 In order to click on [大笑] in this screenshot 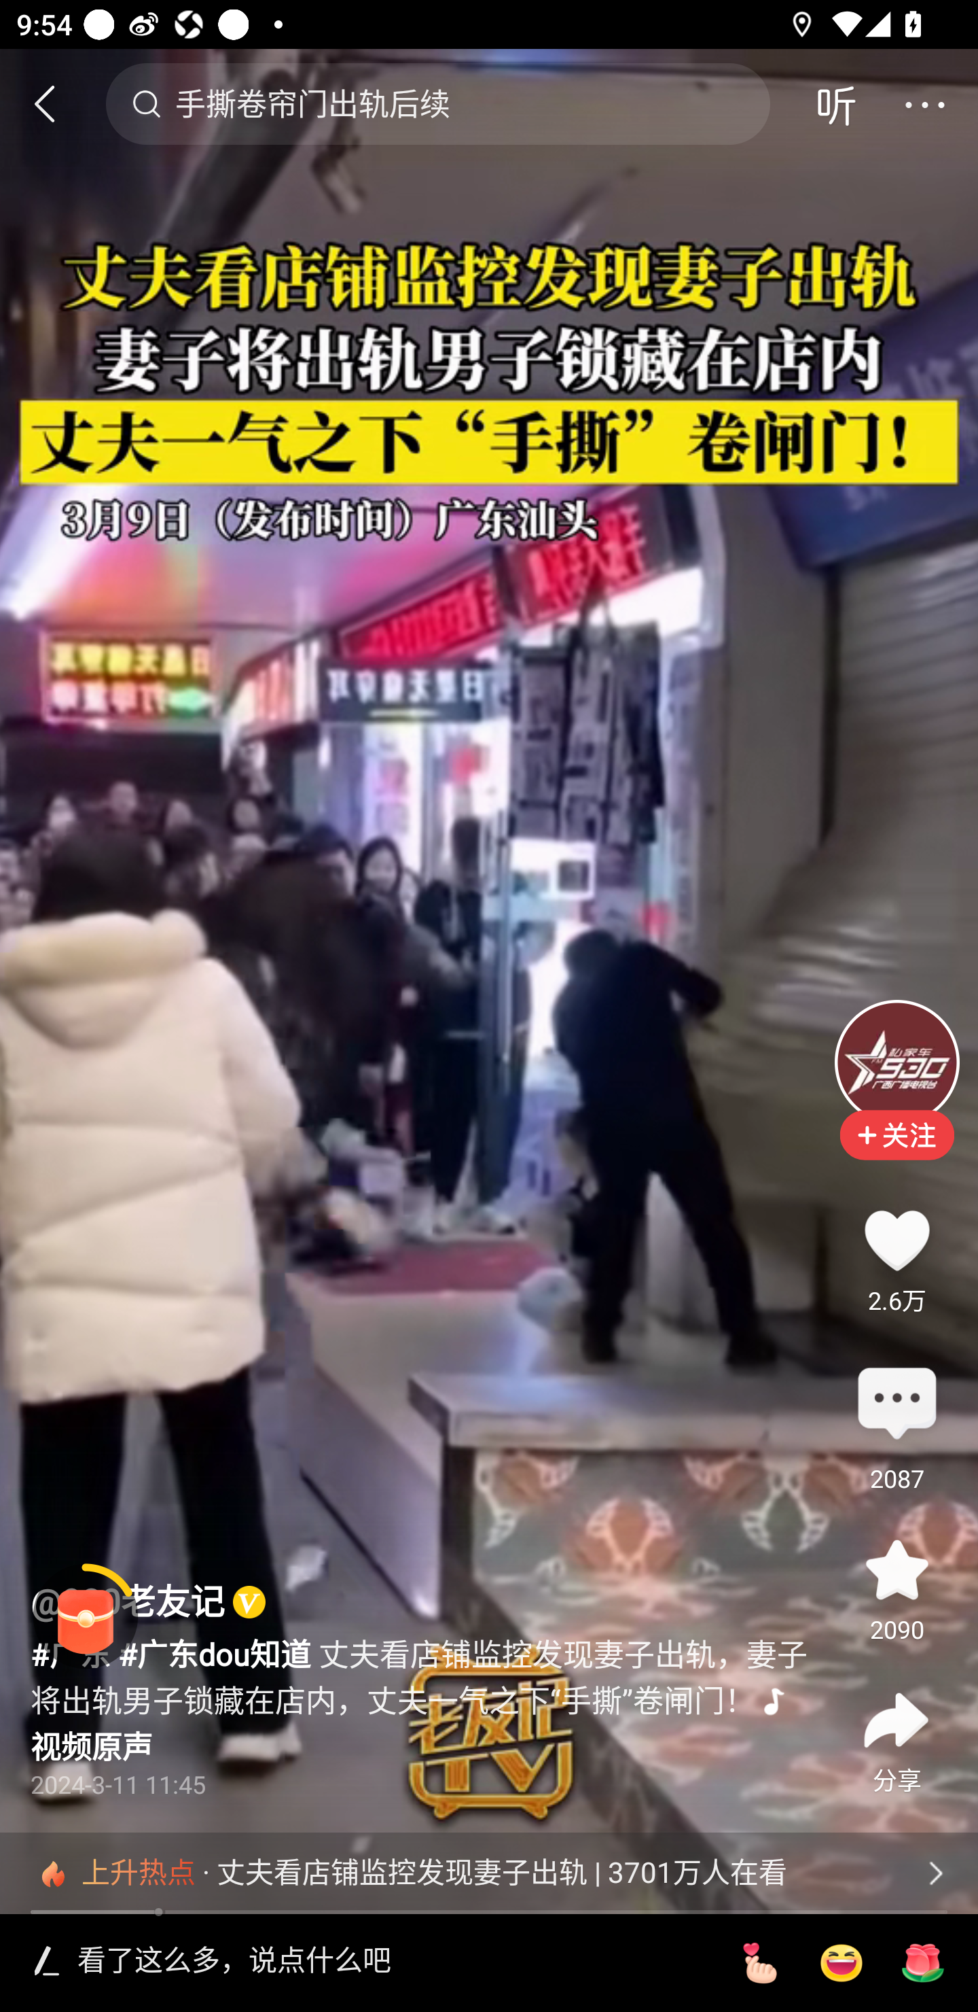, I will do `click(841, 1963)`.